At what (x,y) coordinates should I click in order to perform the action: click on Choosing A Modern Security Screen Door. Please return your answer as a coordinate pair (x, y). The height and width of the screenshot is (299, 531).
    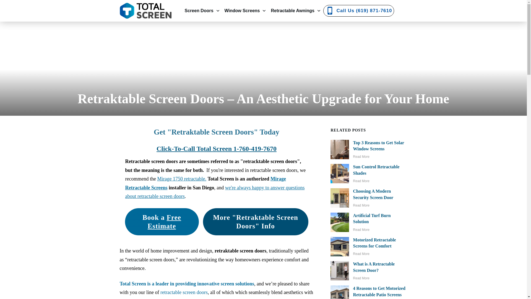
    Looking at the image, I should click on (373, 194).